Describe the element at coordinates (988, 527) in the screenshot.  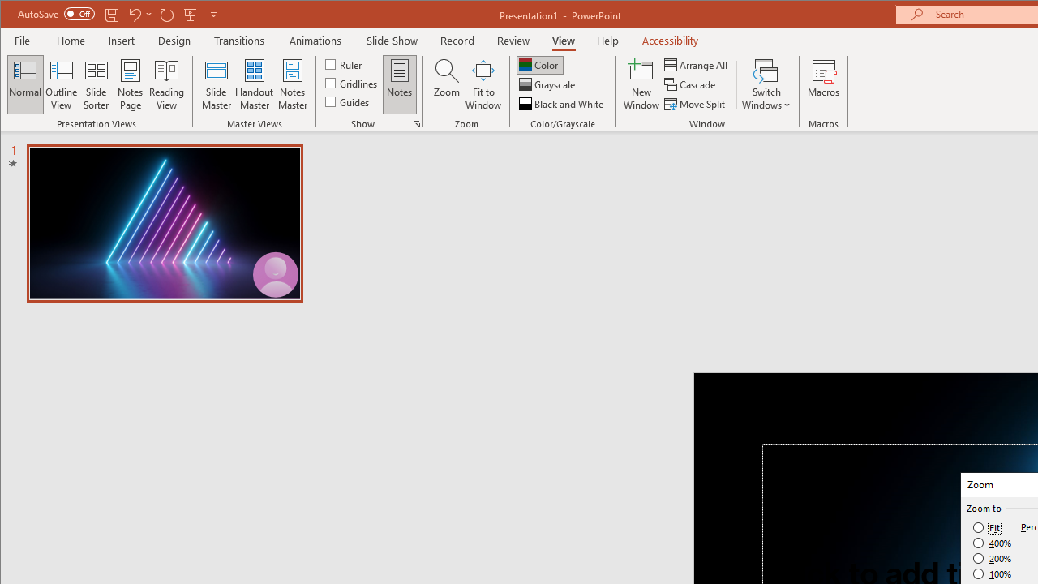
I see `Fit` at that location.